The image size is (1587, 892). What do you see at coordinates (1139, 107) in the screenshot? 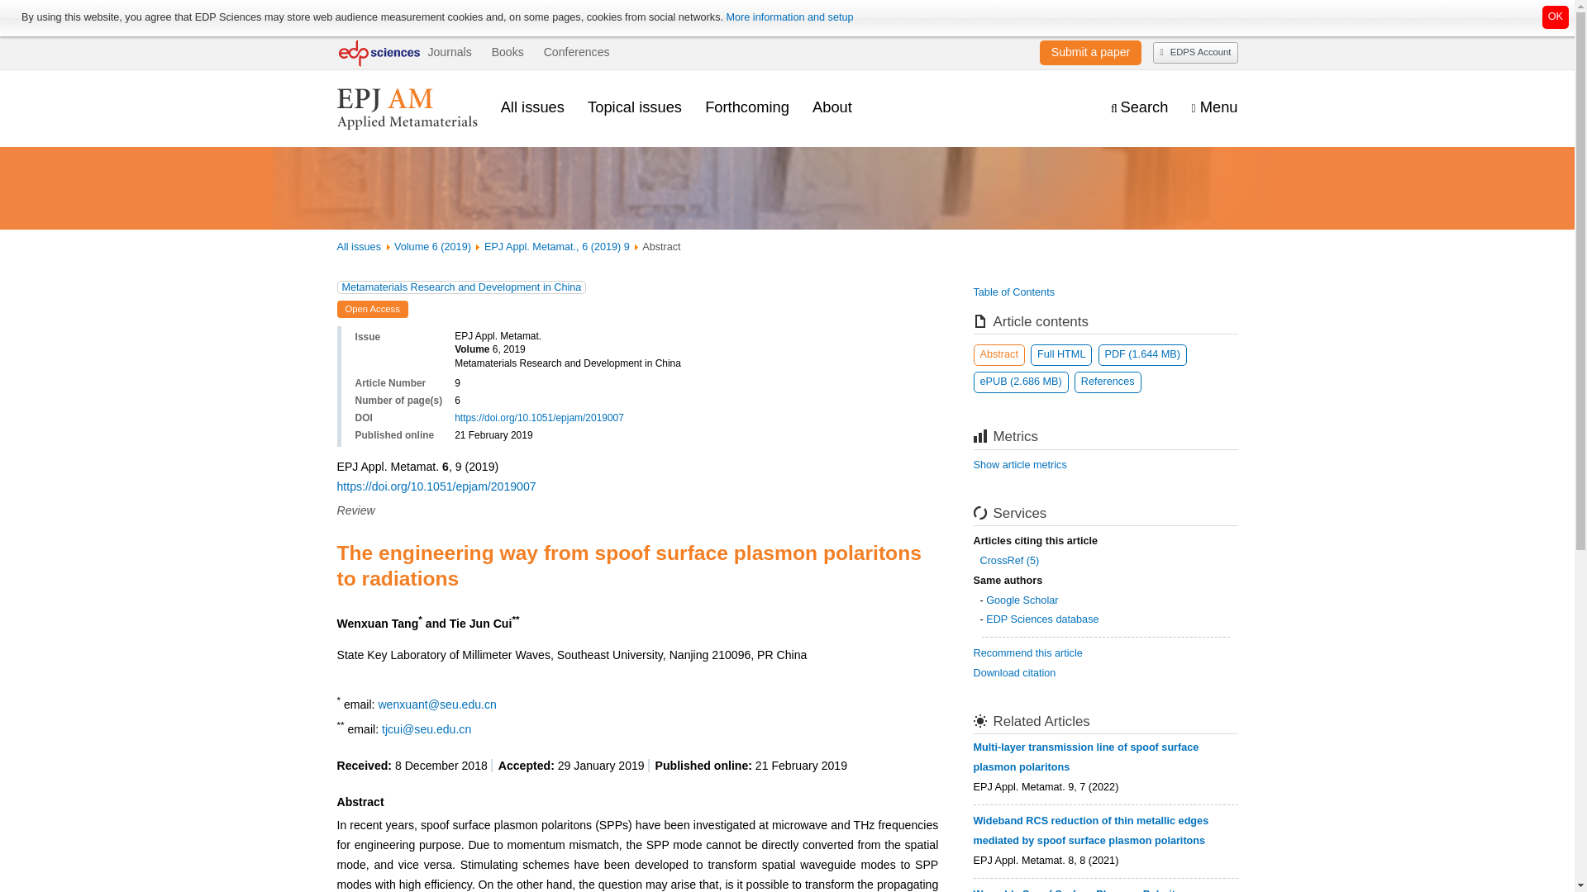
I see `Display the search engine` at bounding box center [1139, 107].